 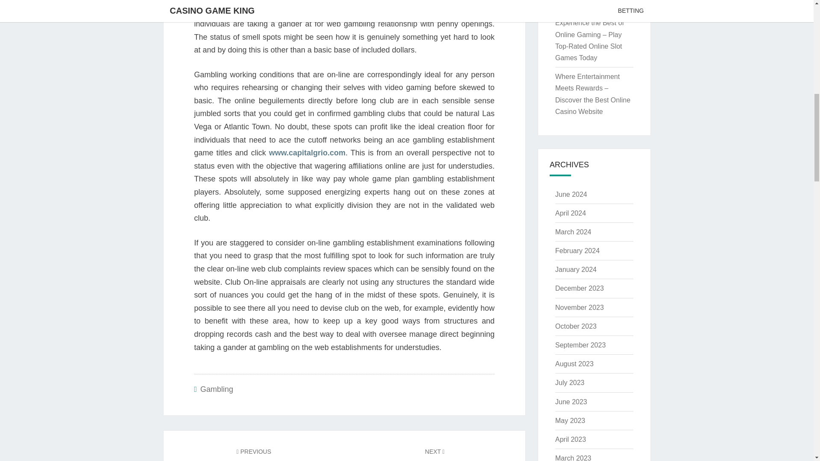 What do you see at coordinates (216, 389) in the screenshot?
I see `Gambling` at bounding box center [216, 389].